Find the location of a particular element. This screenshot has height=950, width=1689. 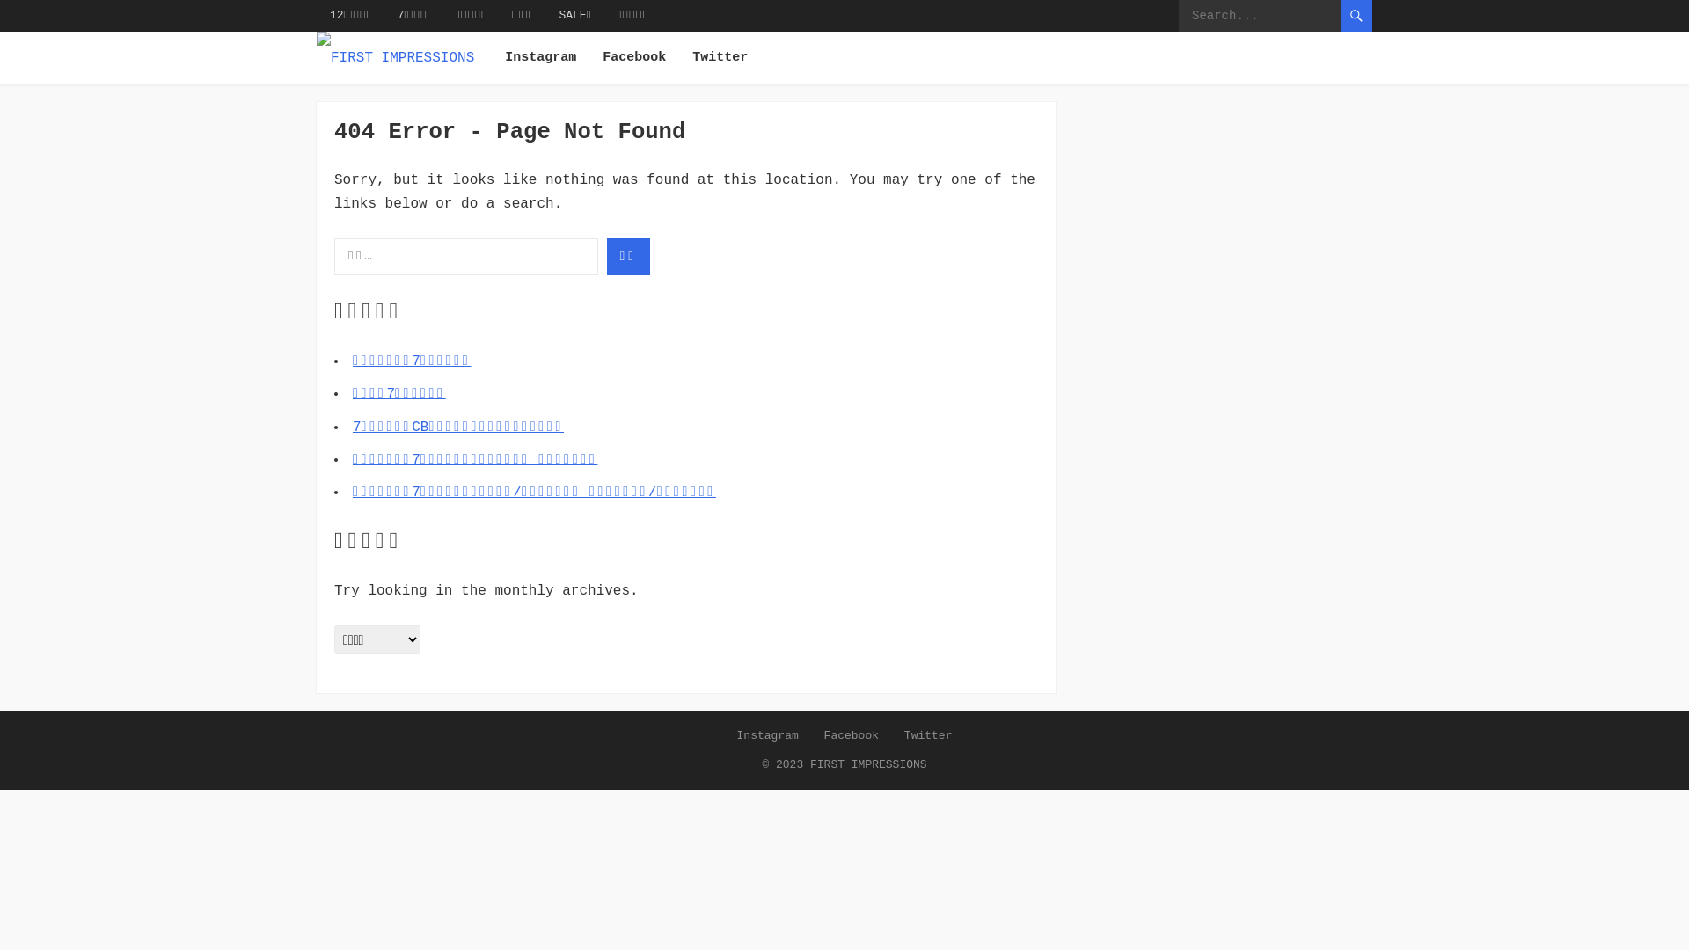

Facebook is located at coordinates (634, 58).